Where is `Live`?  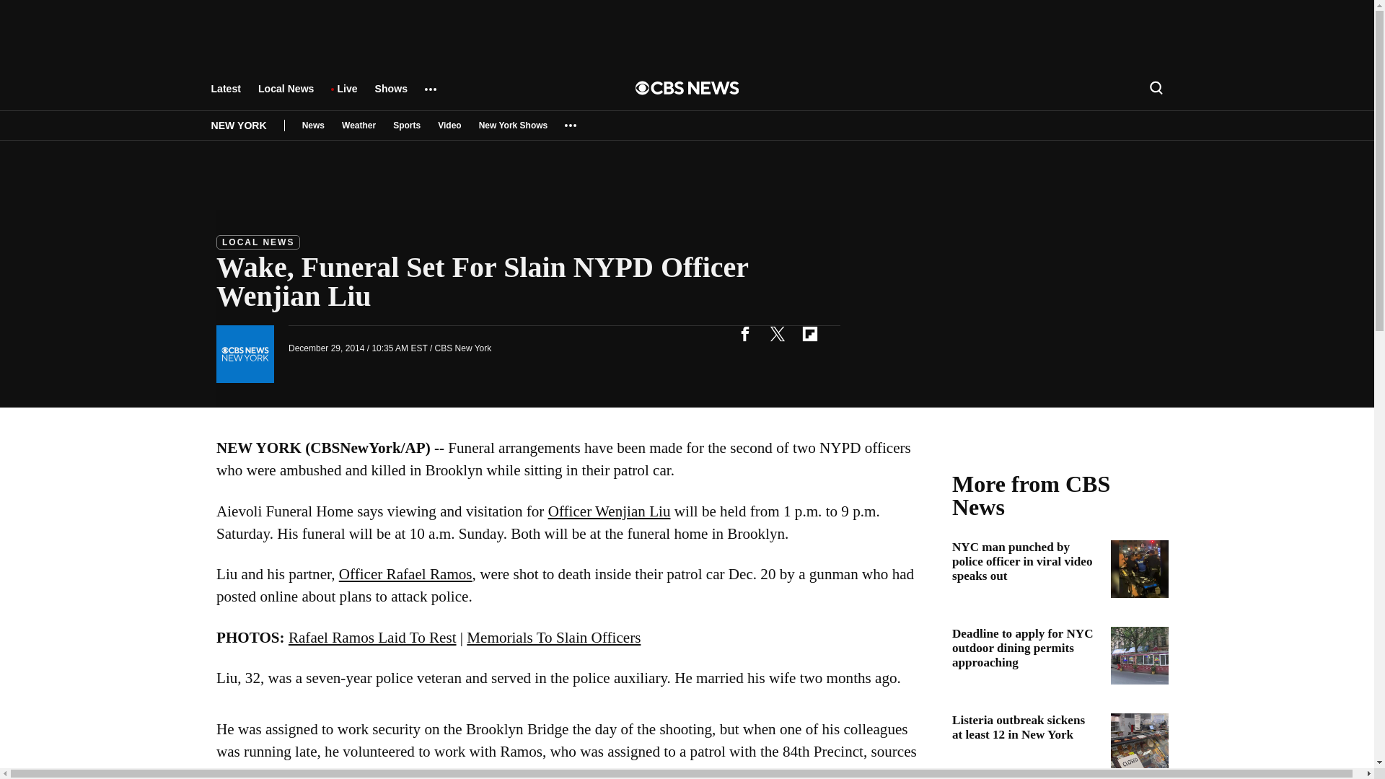
Live is located at coordinates (346, 95).